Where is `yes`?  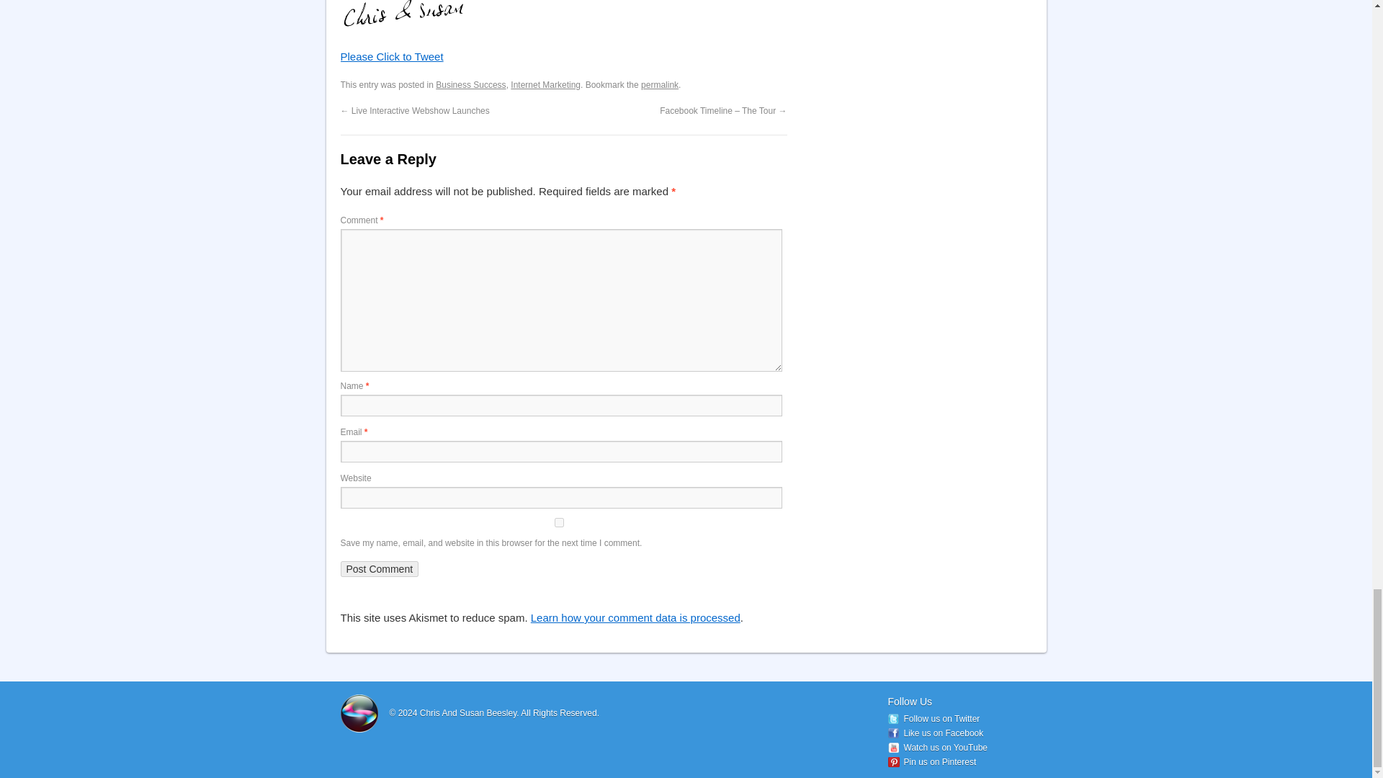
yes is located at coordinates (559, 523).